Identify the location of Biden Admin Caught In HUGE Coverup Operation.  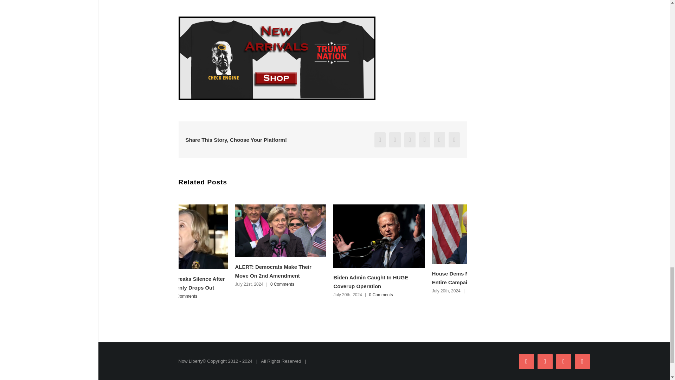
(371, 281).